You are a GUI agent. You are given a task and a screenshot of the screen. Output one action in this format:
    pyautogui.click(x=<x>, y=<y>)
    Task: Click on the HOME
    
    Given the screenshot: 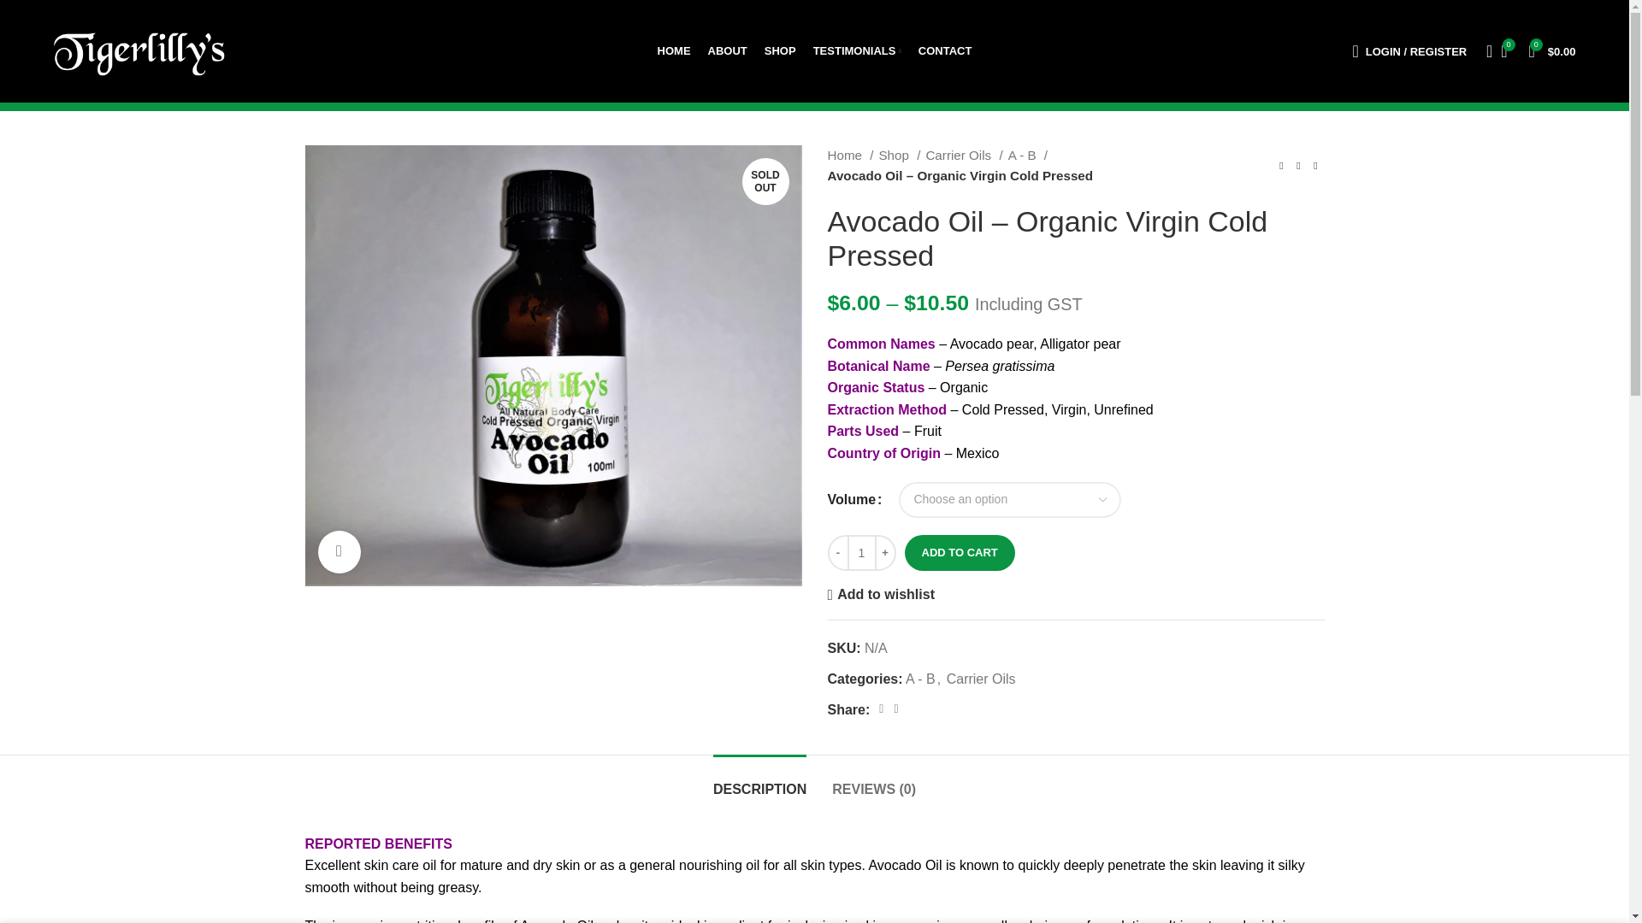 What is the action you would take?
    pyautogui.click(x=674, y=50)
    